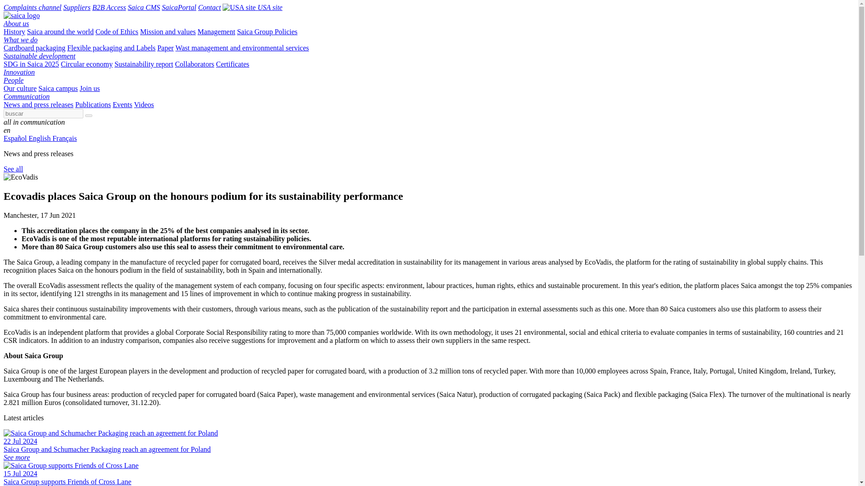 Image resolution: width=865 pixels, height=486 pixels. What do you see at coordinates (144, 104) in the screenshot?
I see `Videos` at bounding box center [144, 104].